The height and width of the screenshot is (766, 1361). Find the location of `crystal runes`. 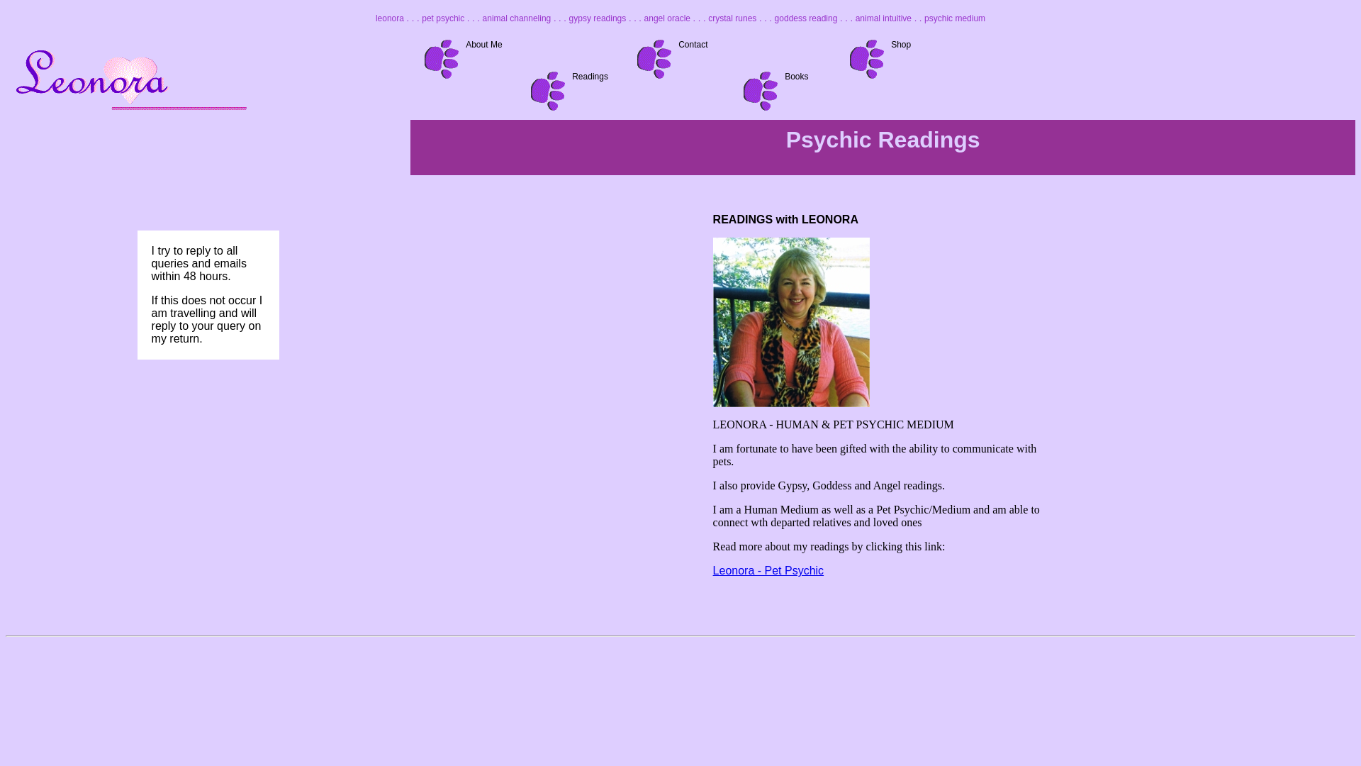

crystal runes is located at coordinates (732, 18).